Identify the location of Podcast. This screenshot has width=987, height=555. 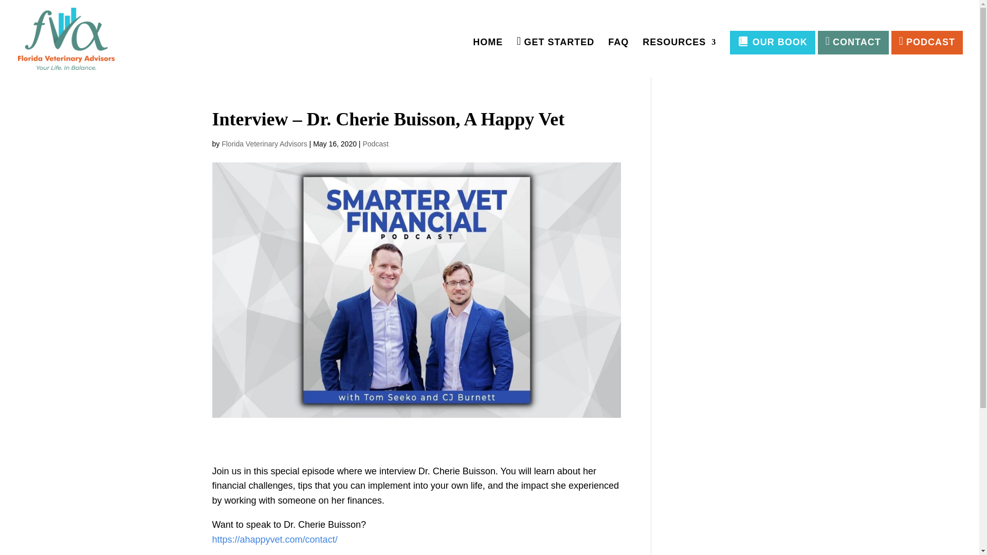
(375, 144).